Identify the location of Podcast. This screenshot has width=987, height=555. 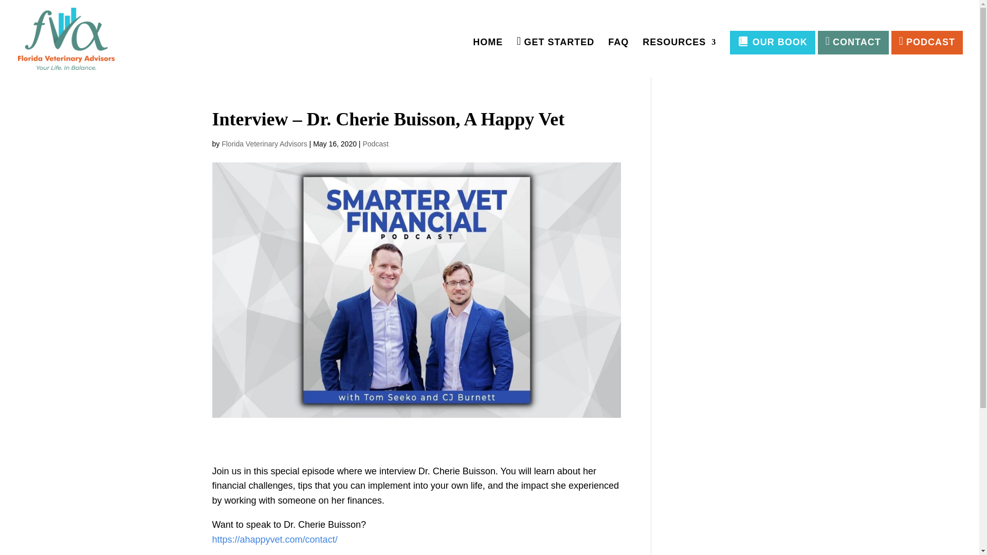
(375, 144).